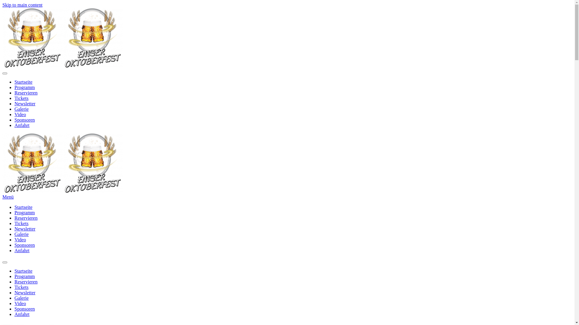 This screenshot has width=579, height=325. What do you see at coordinates (25, 229) in the screenshot?
I see `Newsletter` at bounding box center [25, 229].